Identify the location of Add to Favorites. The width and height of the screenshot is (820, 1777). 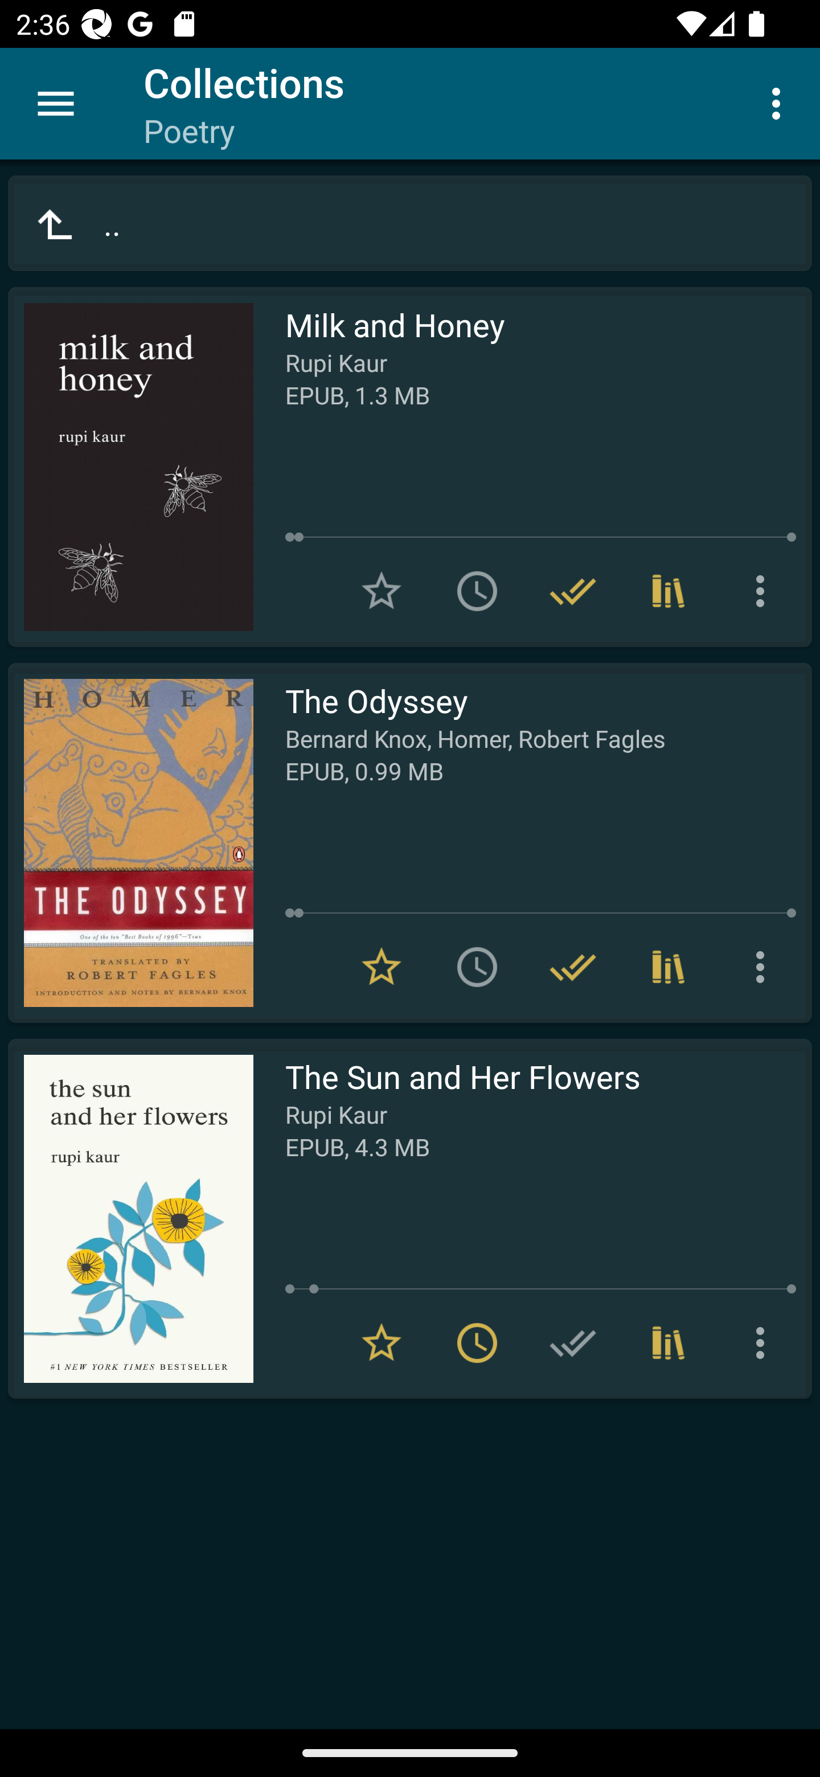
(382, 591).